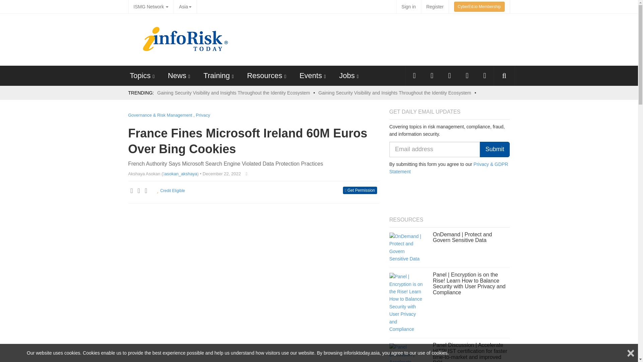  I want to click on Asia, so click(185, 7).